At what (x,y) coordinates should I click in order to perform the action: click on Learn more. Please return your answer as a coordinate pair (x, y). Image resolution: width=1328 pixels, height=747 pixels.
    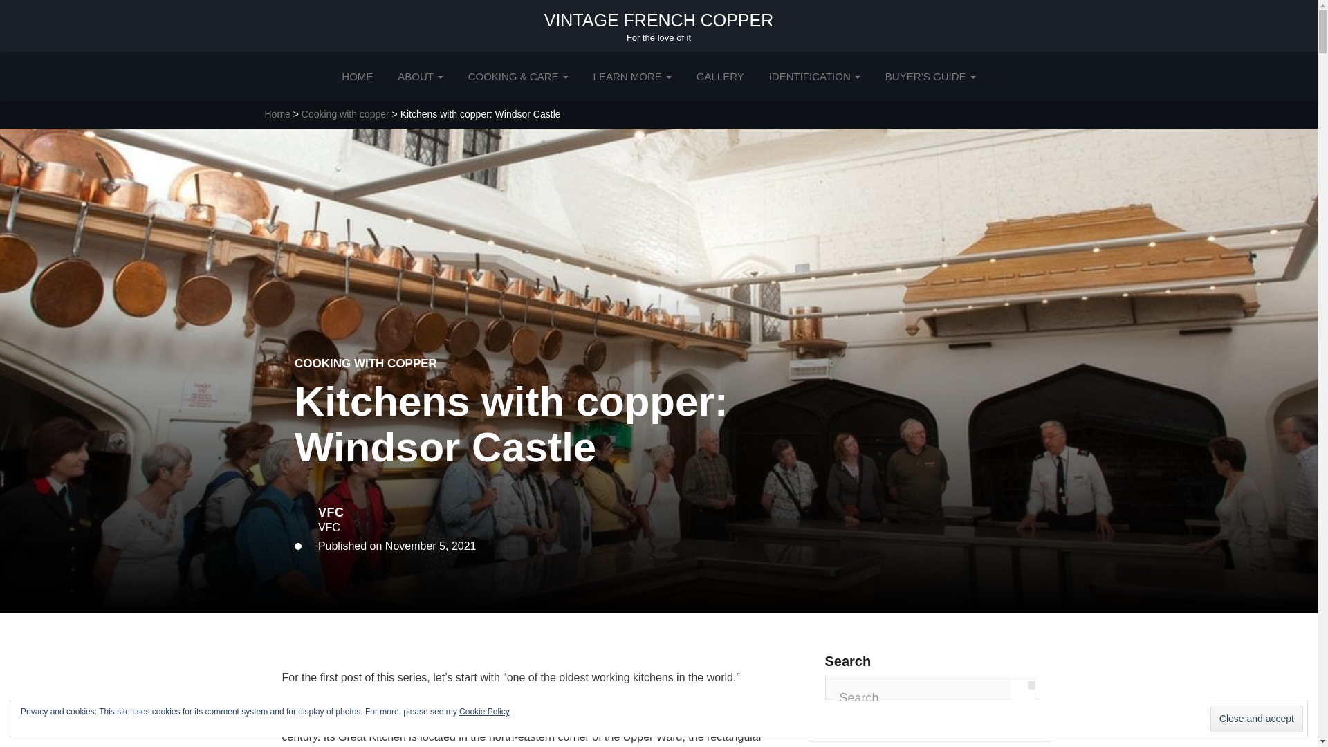
    Looking at the image, I should click on (632, 76).